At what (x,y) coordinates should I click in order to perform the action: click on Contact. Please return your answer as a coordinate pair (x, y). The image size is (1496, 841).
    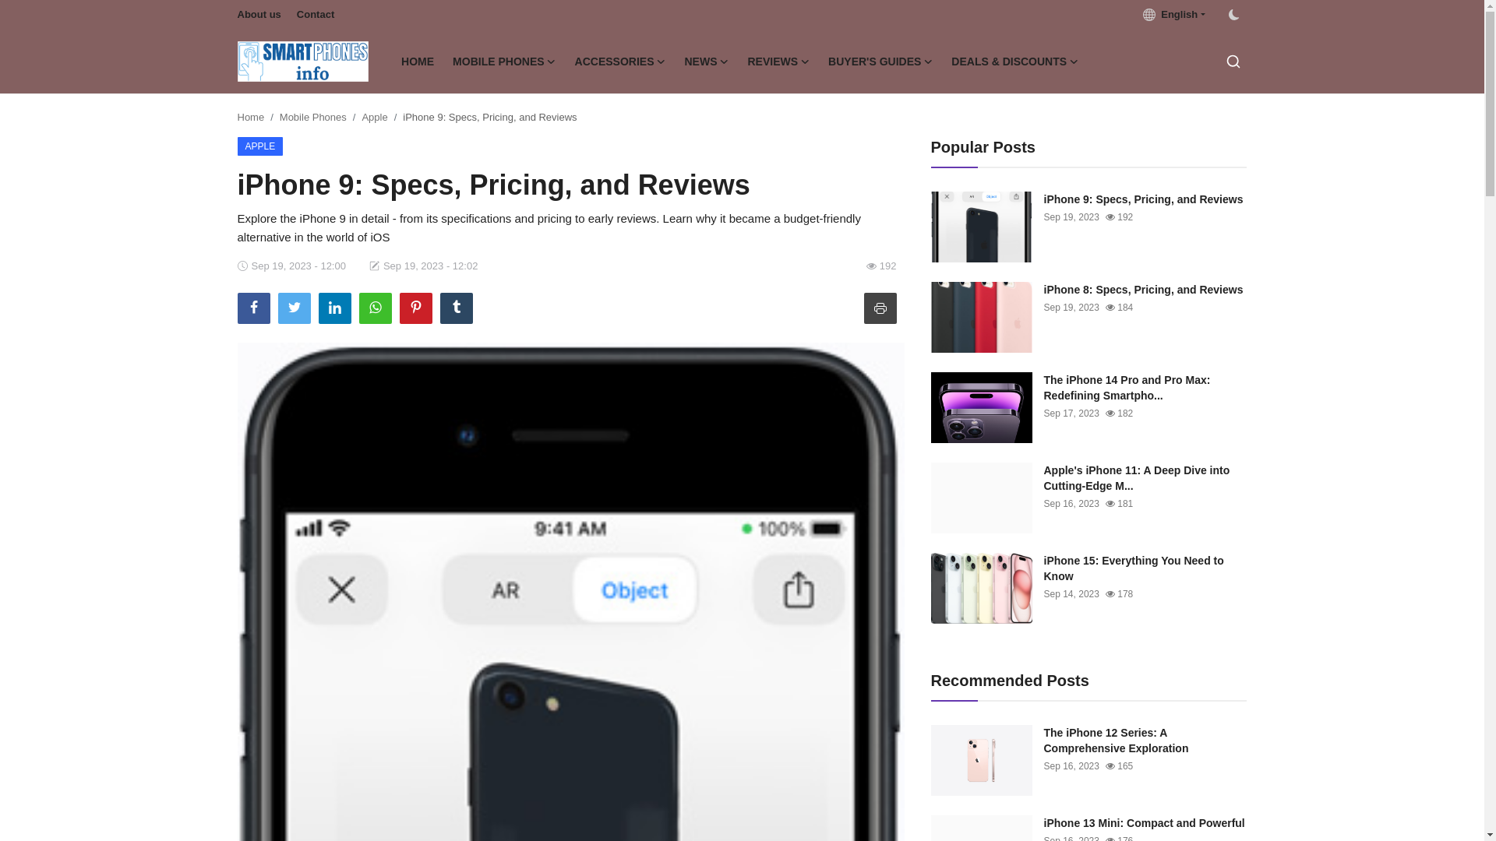
    Looking at the image, I should click on (315, 14).